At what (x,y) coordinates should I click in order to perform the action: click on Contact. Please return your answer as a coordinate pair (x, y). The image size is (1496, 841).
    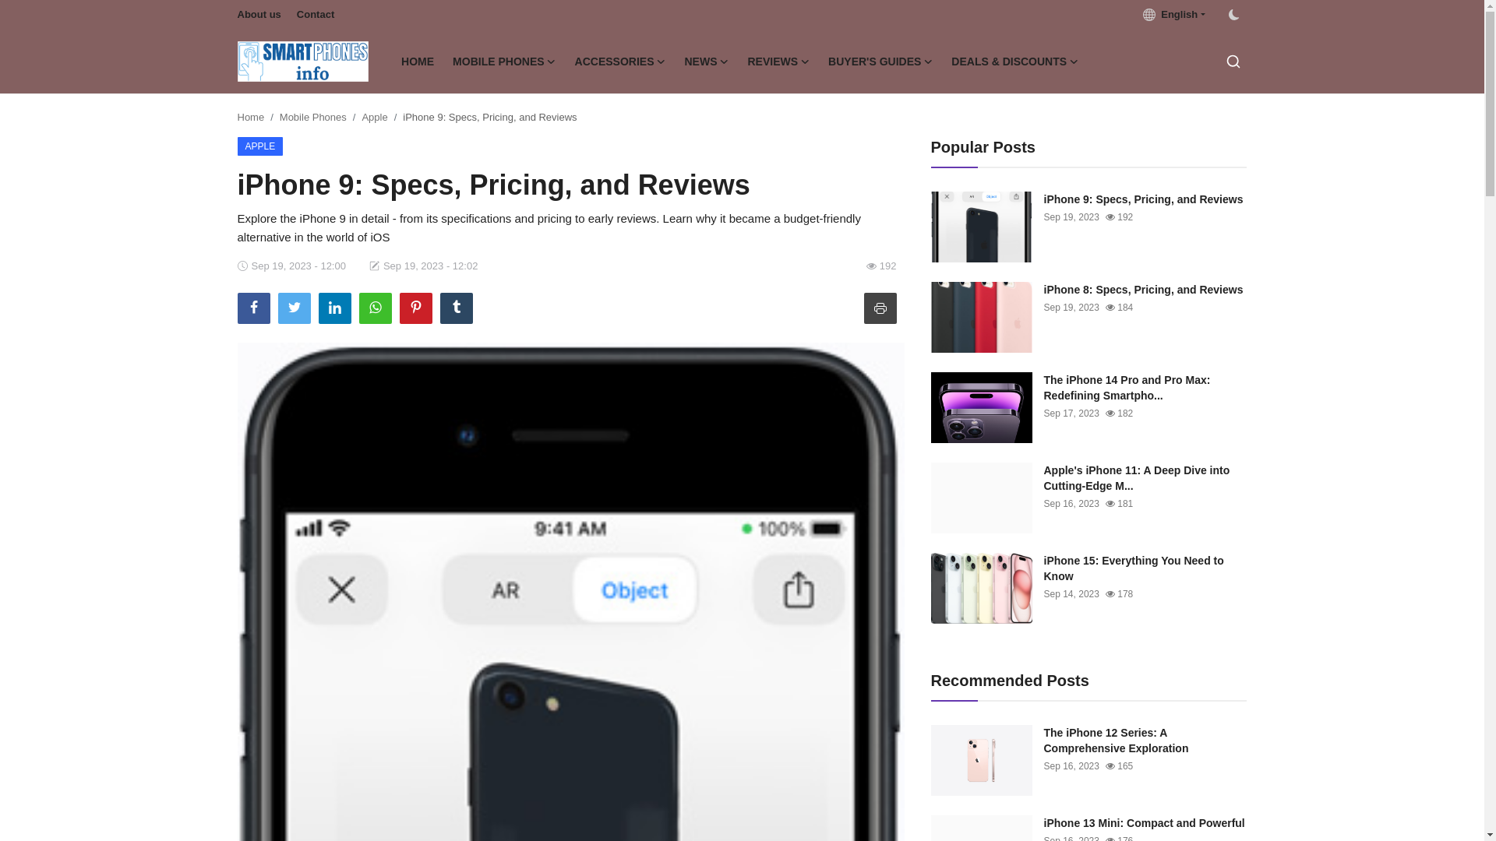
    Looking at the image, I should click on (315, 14).